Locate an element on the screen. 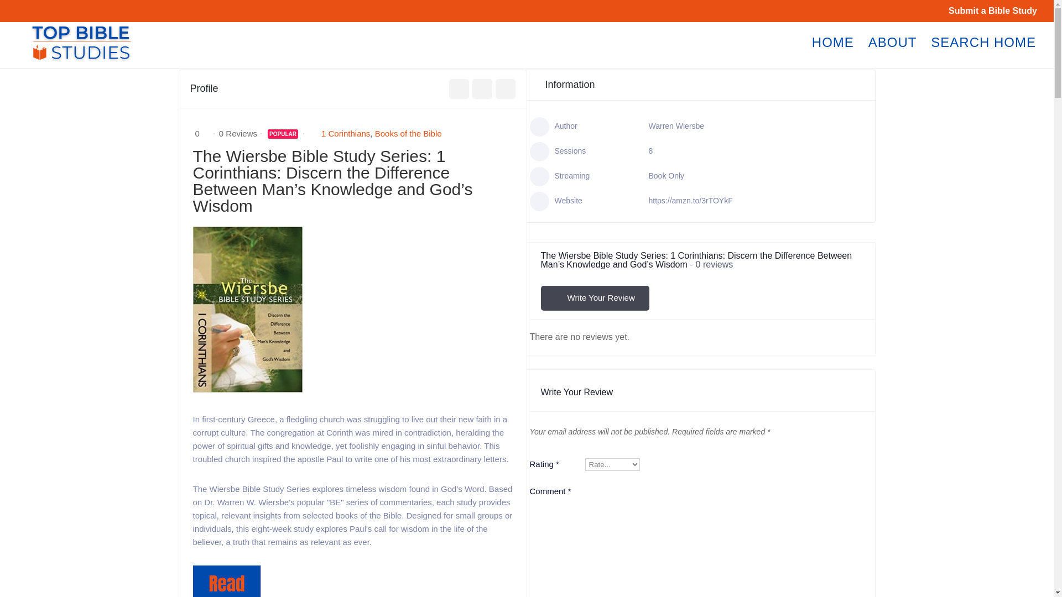 Image resolution: width=1062 pixels, height=597 pixels. ABOUT is located at coordinates (893, 54).